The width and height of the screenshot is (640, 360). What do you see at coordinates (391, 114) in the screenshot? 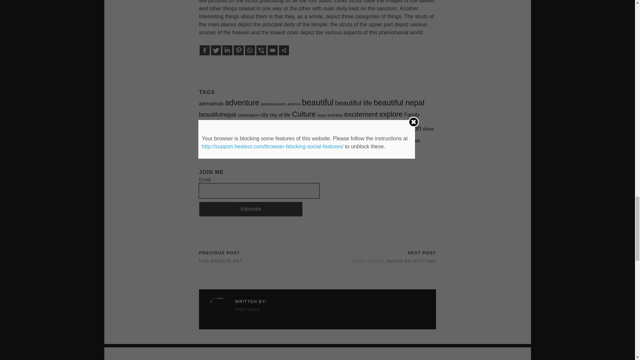
I see `explore` at bounding box center [391, 114].